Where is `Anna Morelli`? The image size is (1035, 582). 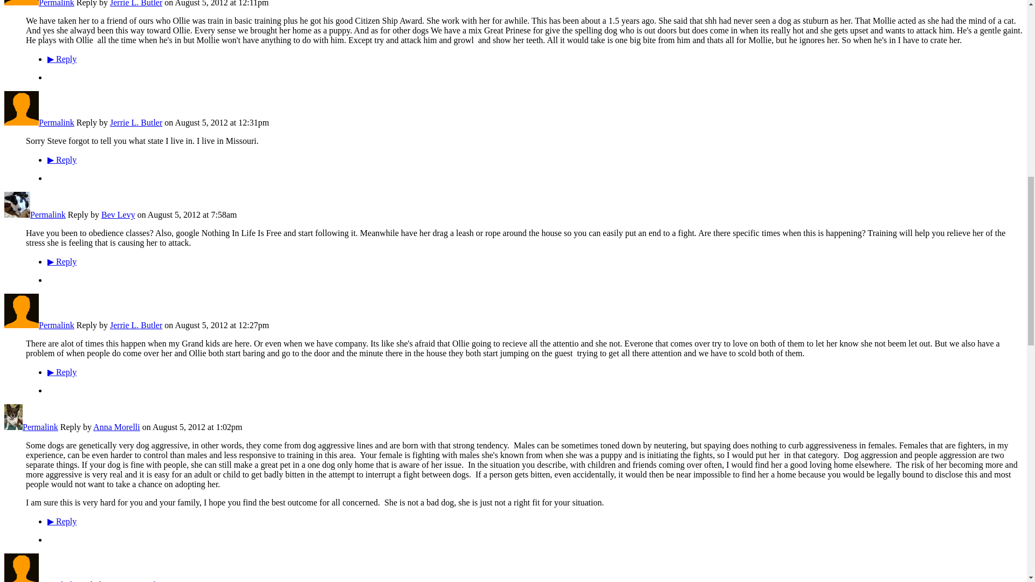
Anna Morelli is located at coordinates (13, 427).